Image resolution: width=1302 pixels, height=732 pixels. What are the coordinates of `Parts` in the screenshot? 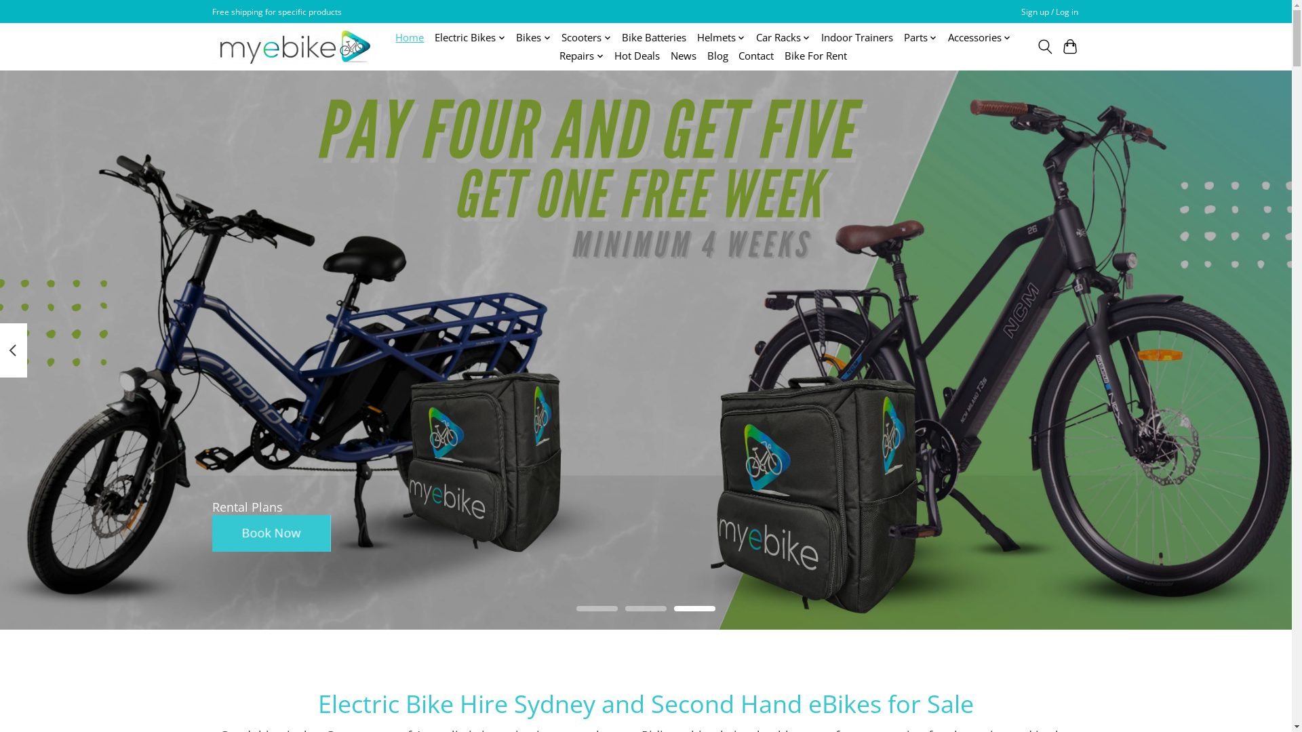 It's located at (921, 38).